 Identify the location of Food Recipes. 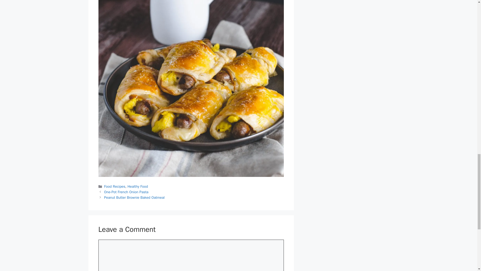
(115, 186).